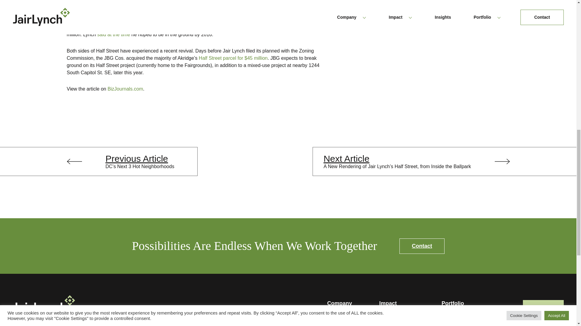  What do you see at coordinates (125, 89) in the screenshot?
I see `BizJournals.com` at bounding box center [125, 89].